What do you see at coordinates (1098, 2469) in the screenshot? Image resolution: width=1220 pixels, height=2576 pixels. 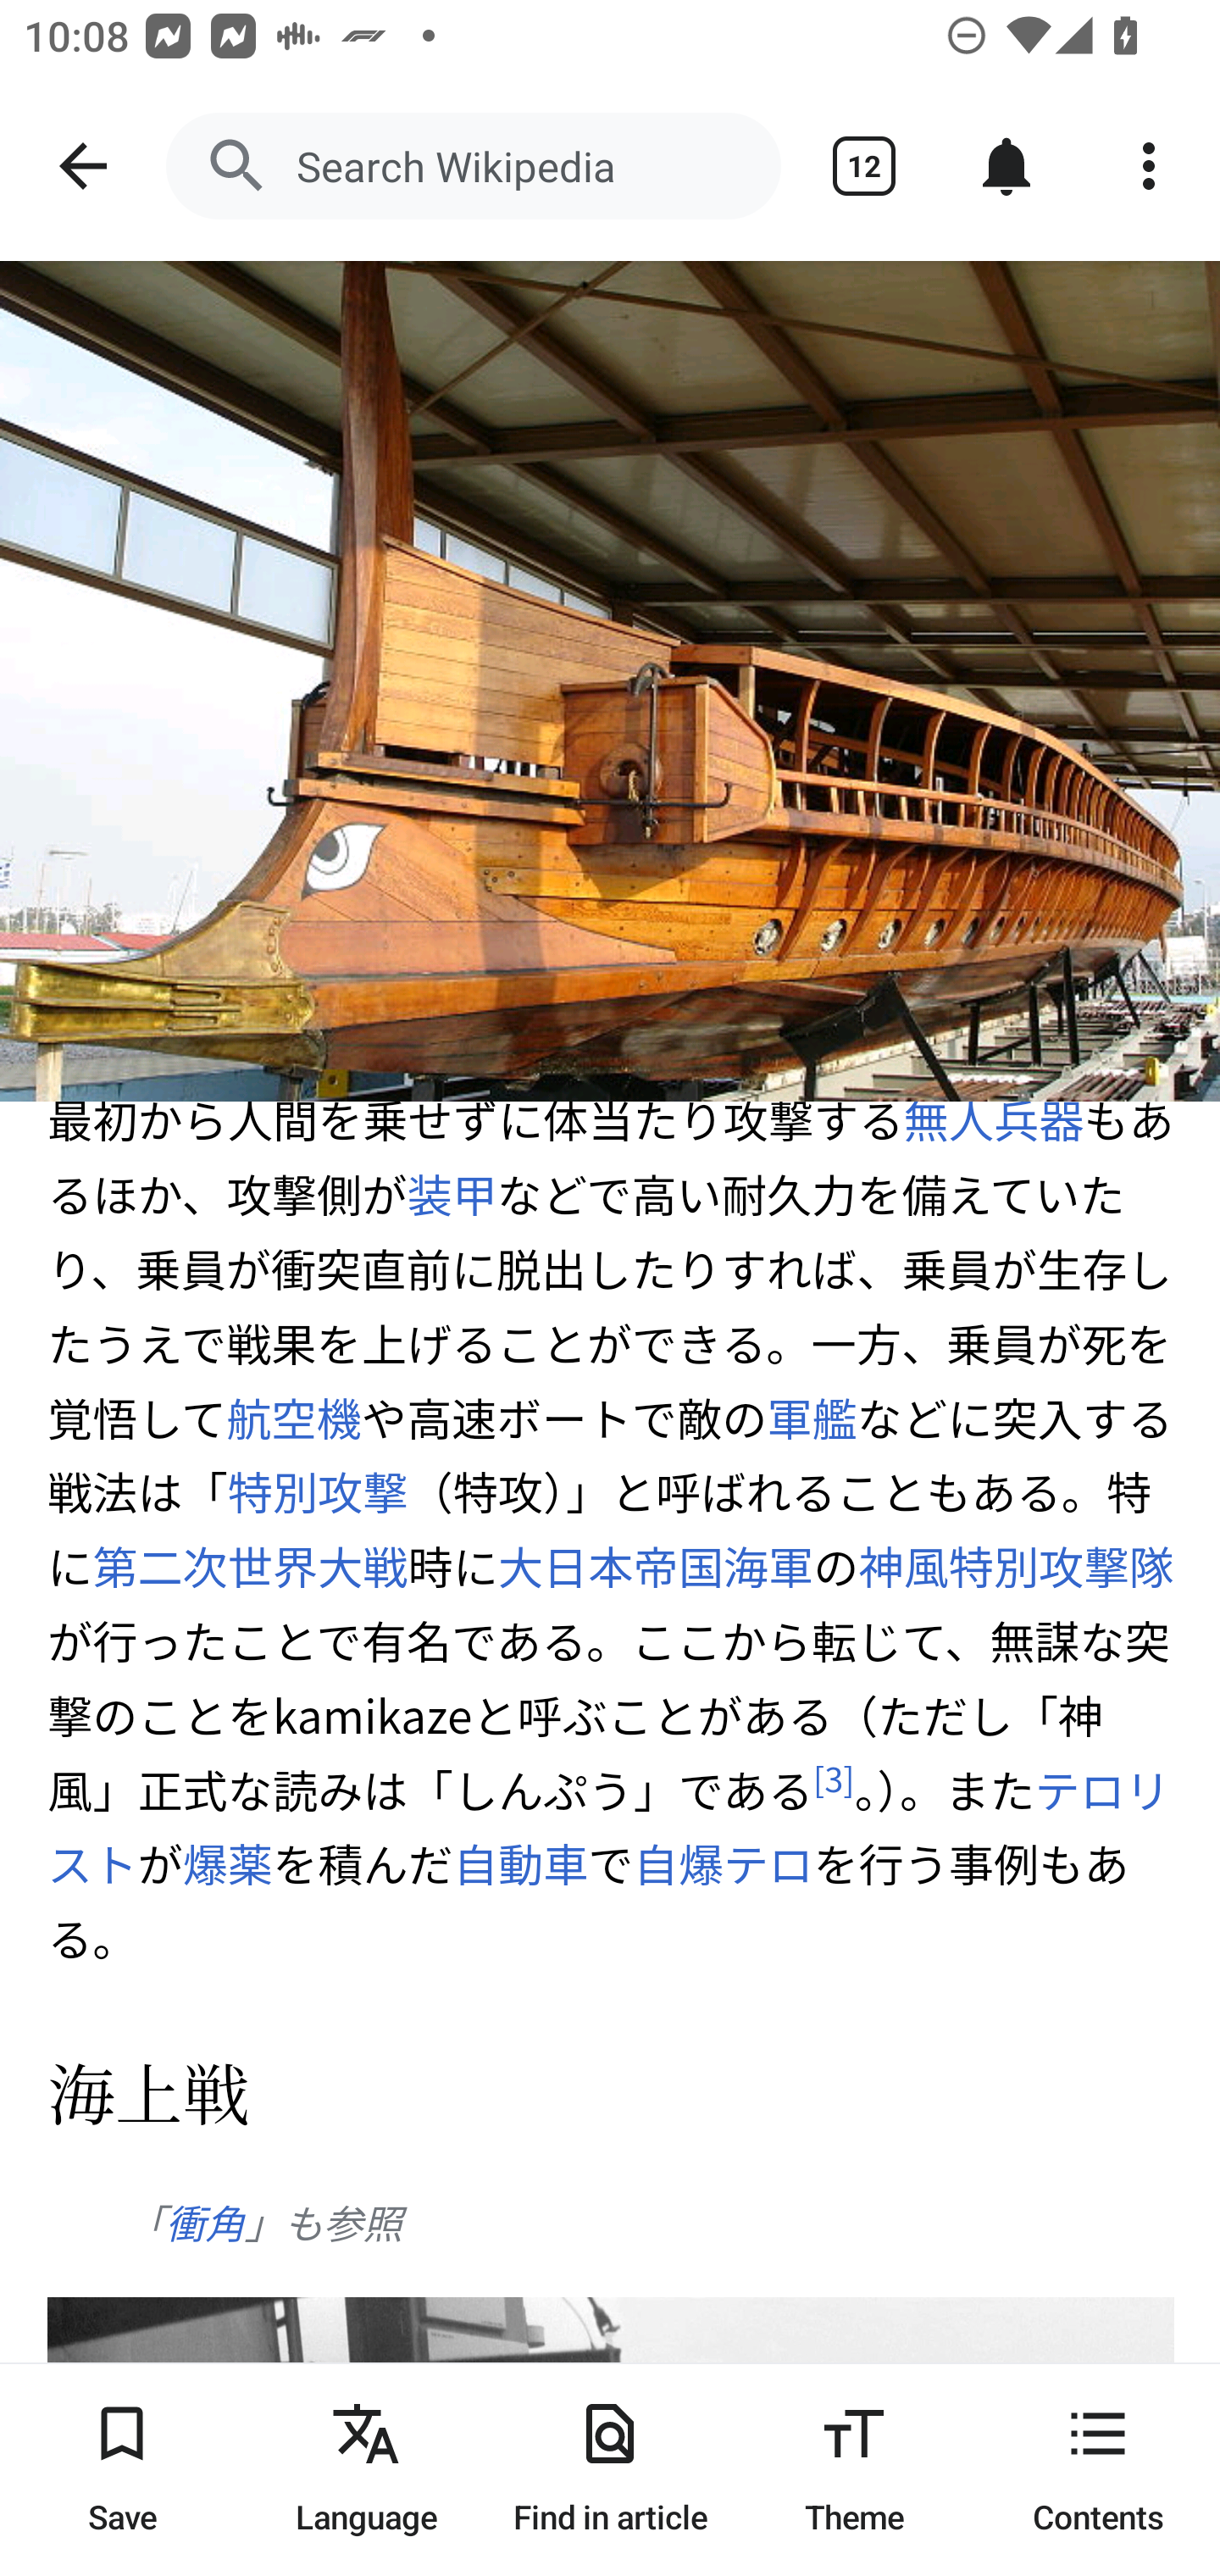 I see `Contents` at bounding box center [1098, 2469].